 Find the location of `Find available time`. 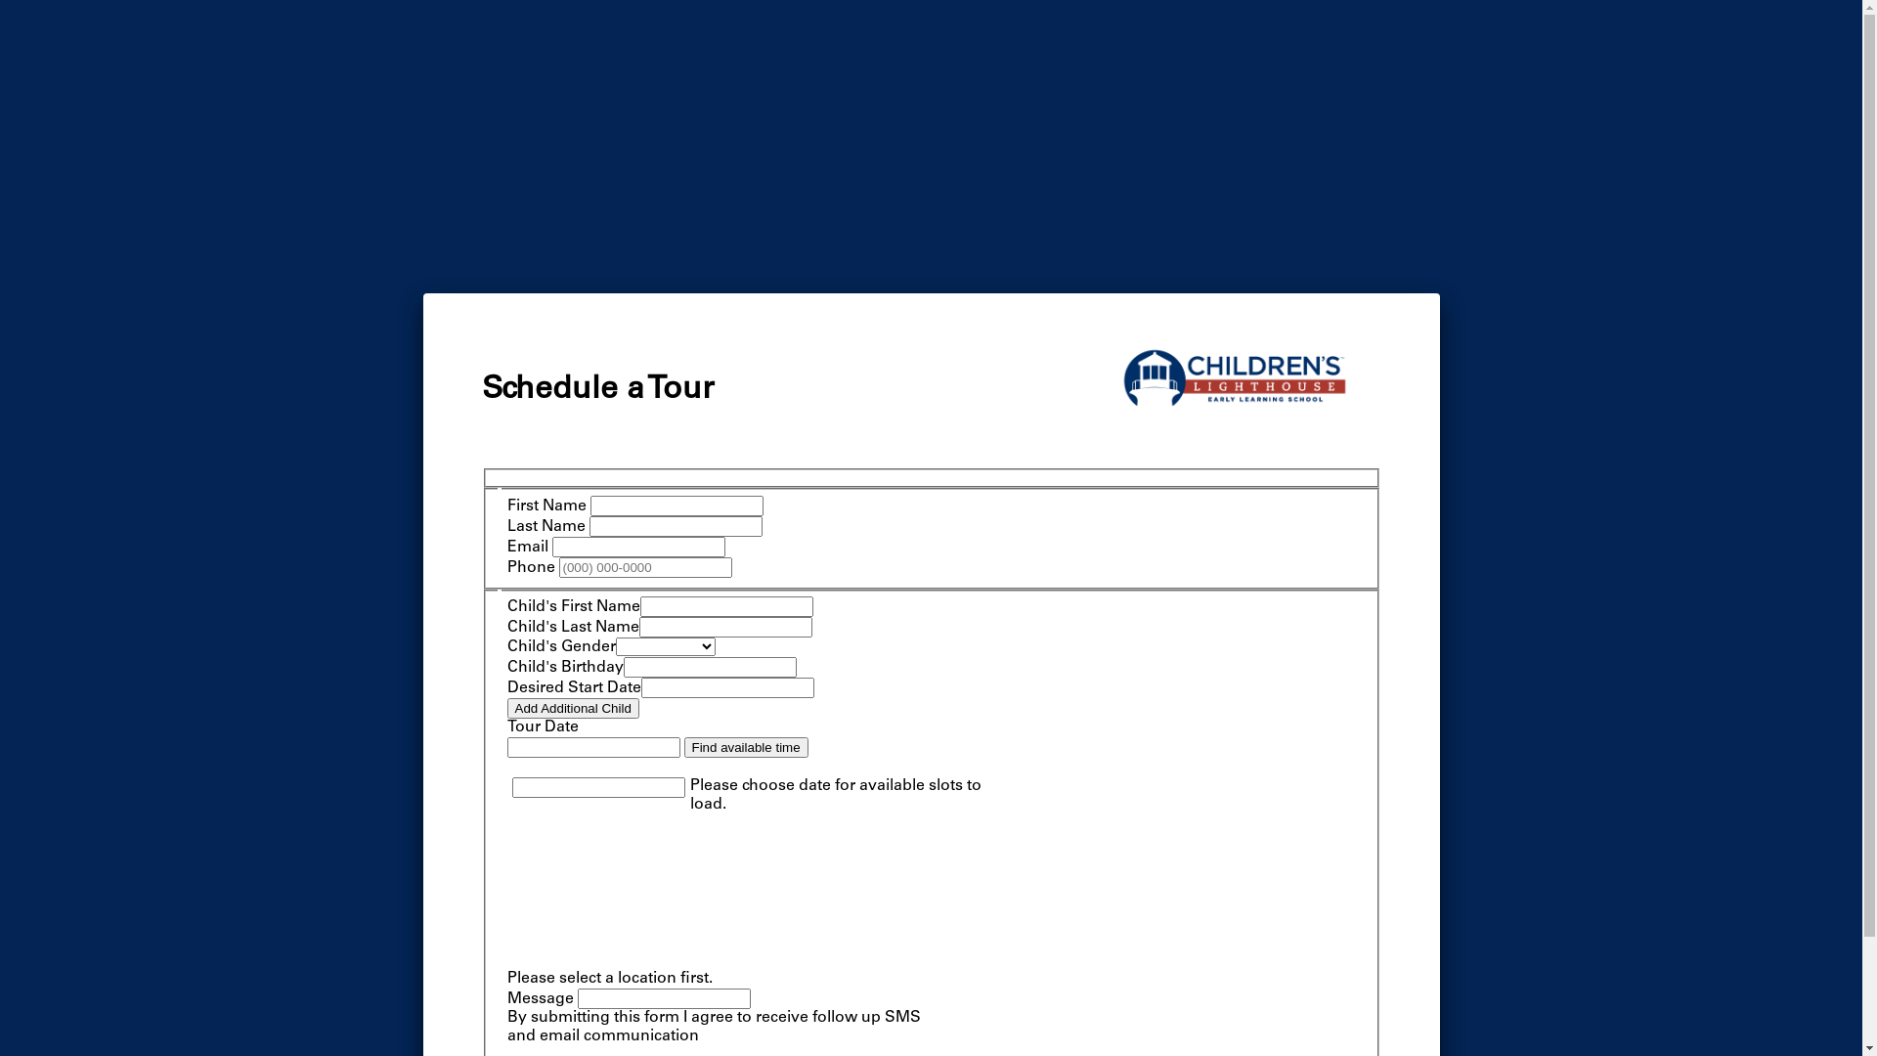

Find available time is located at coordinates (747, 747).